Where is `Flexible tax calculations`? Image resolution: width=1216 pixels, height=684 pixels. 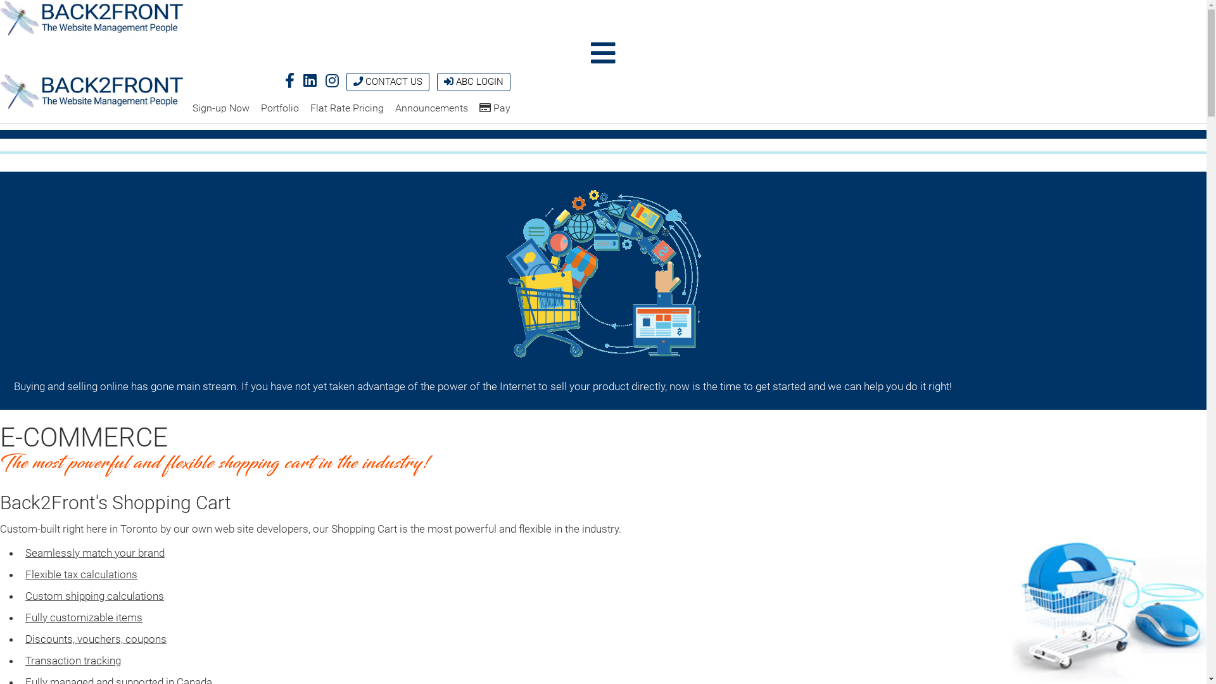
Flexible tax calculations is located at coordinates (81, 574).